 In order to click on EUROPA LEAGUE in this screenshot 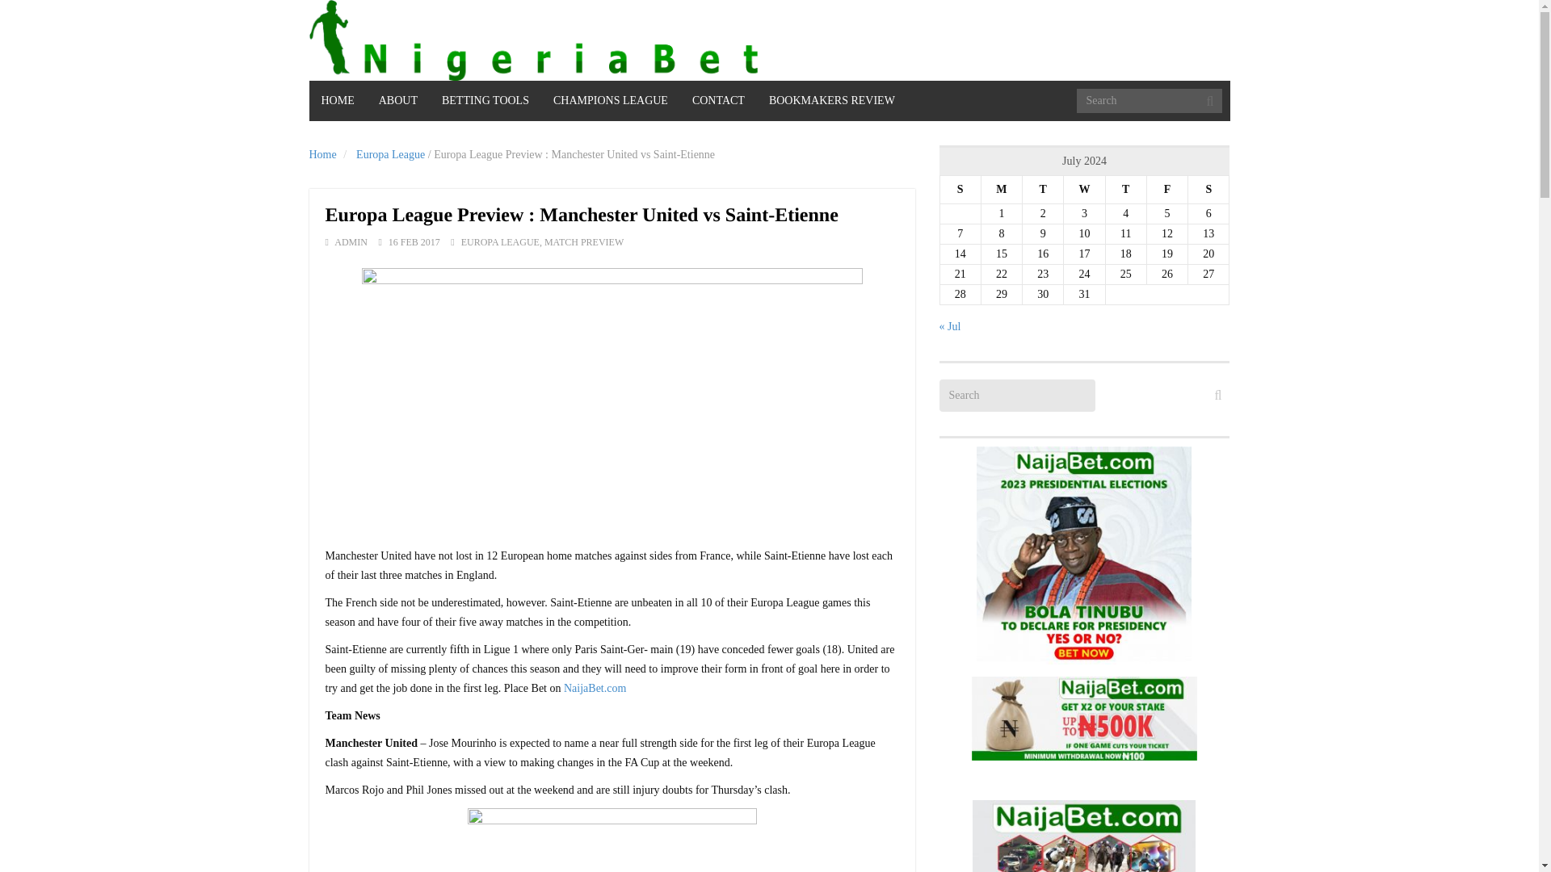, I will do `click(500, 241)`.